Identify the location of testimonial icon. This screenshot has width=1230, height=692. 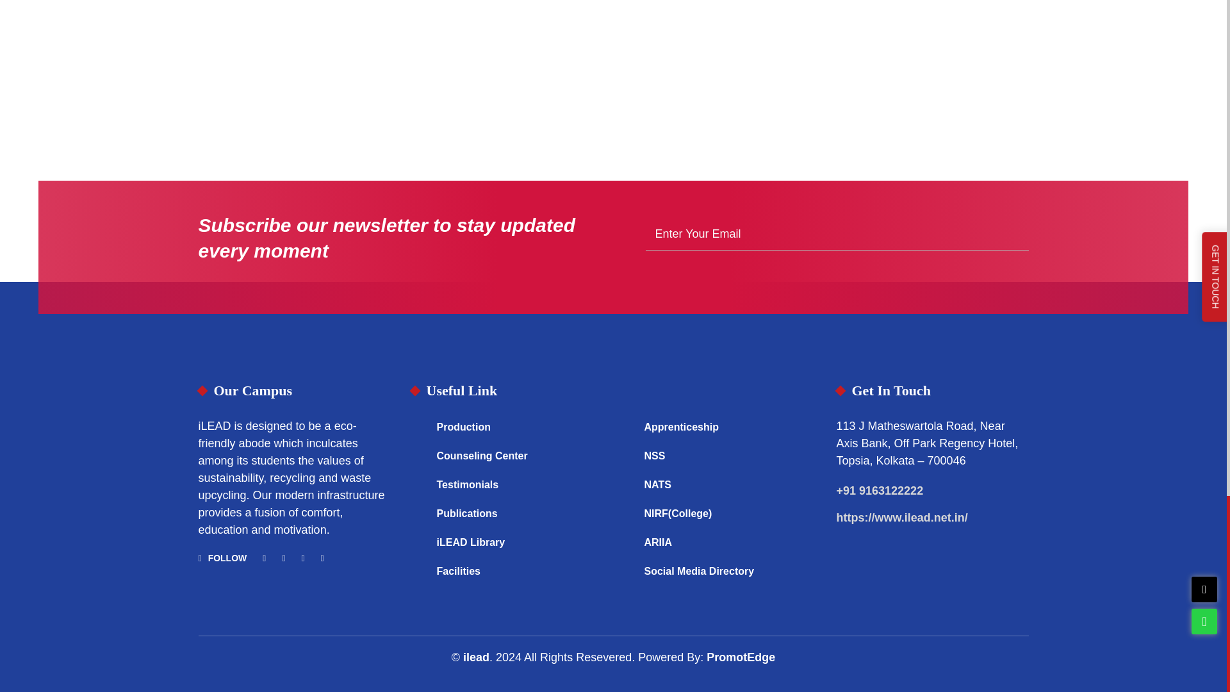
(420, 484).